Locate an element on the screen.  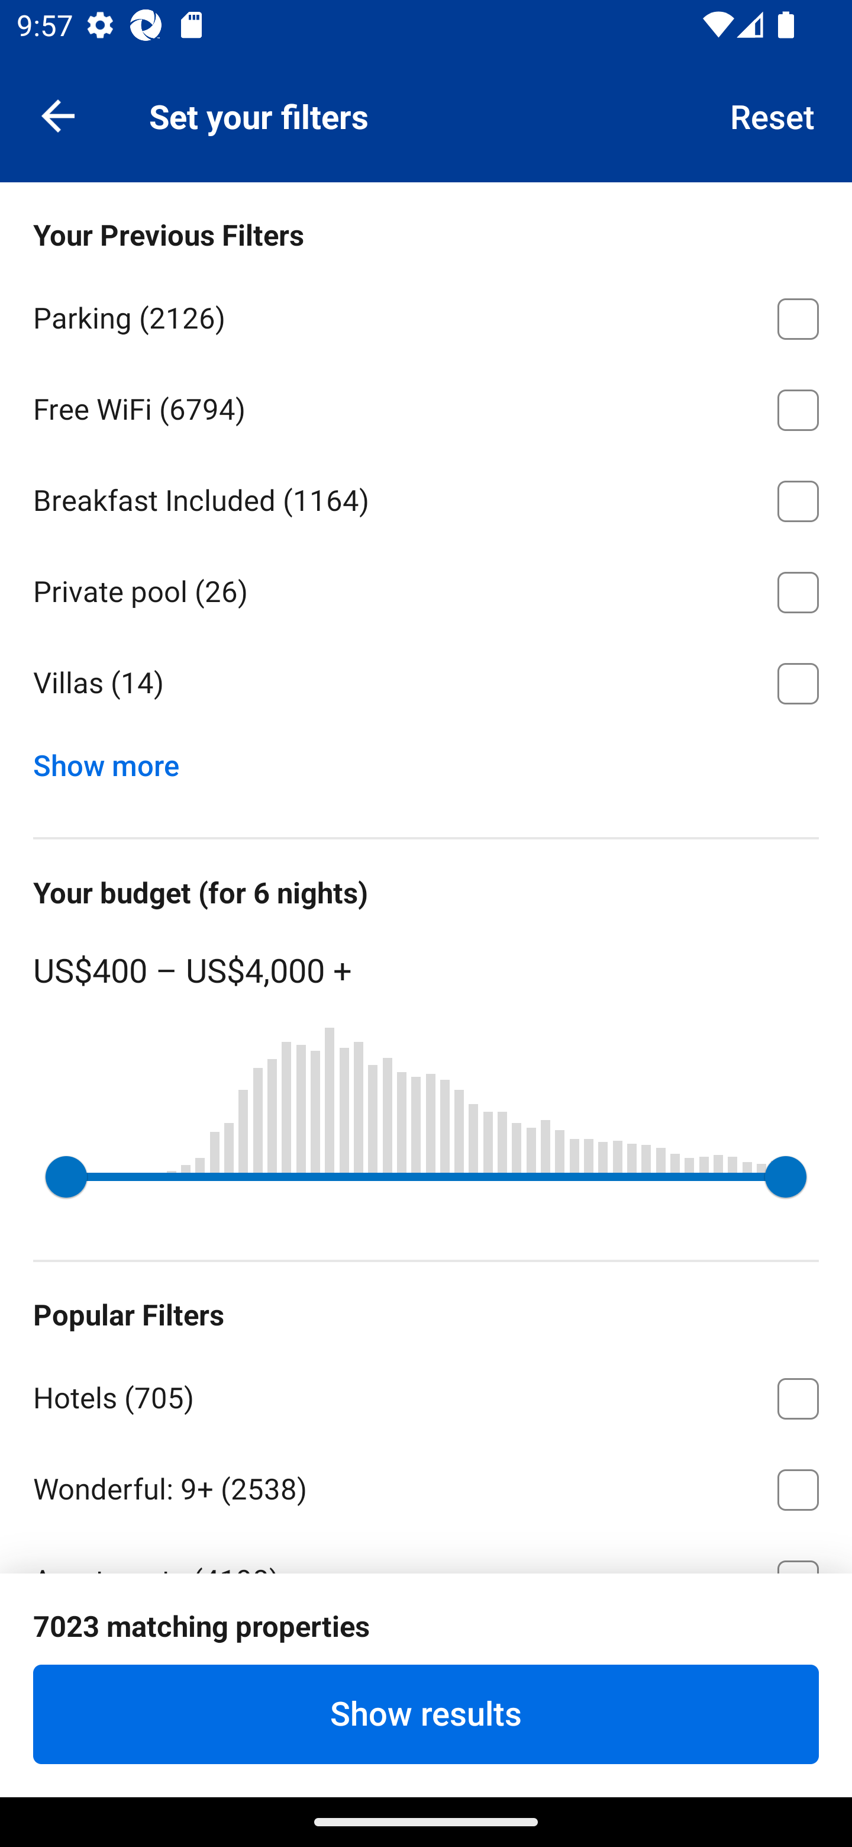
Show results is located at coordinates (426, 1714).